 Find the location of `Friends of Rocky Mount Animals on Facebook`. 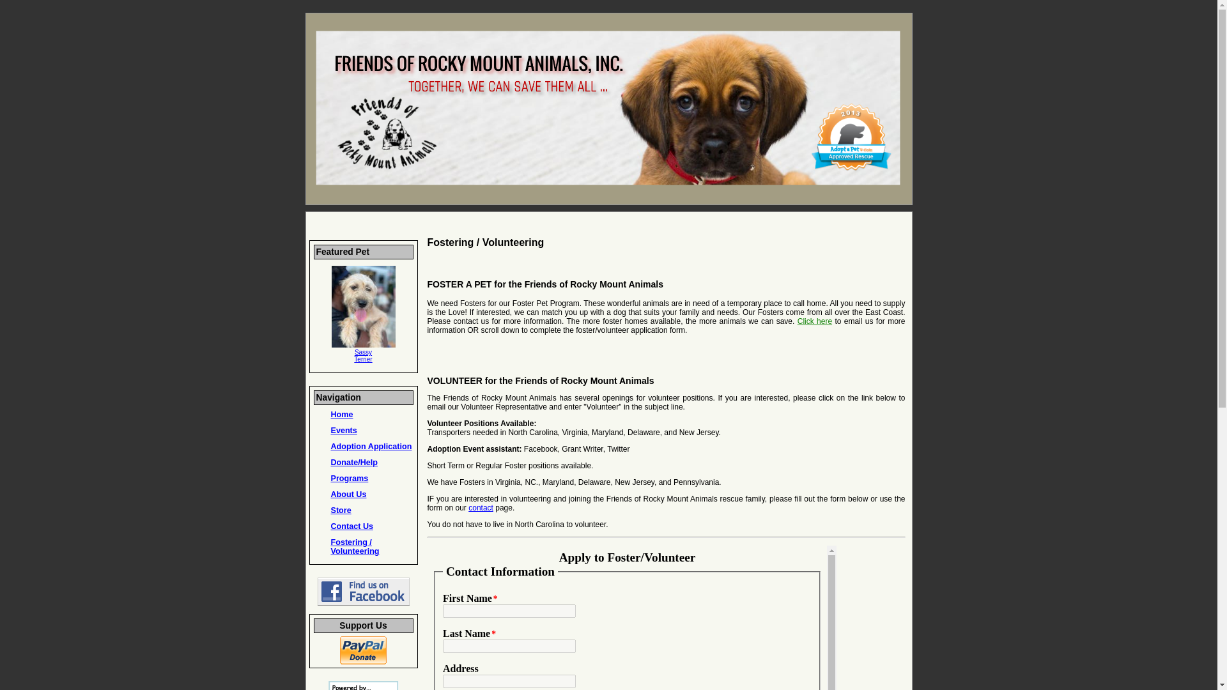

Friends of Rocky Mount Animals on Facebook is located at coordinates (349, 494).